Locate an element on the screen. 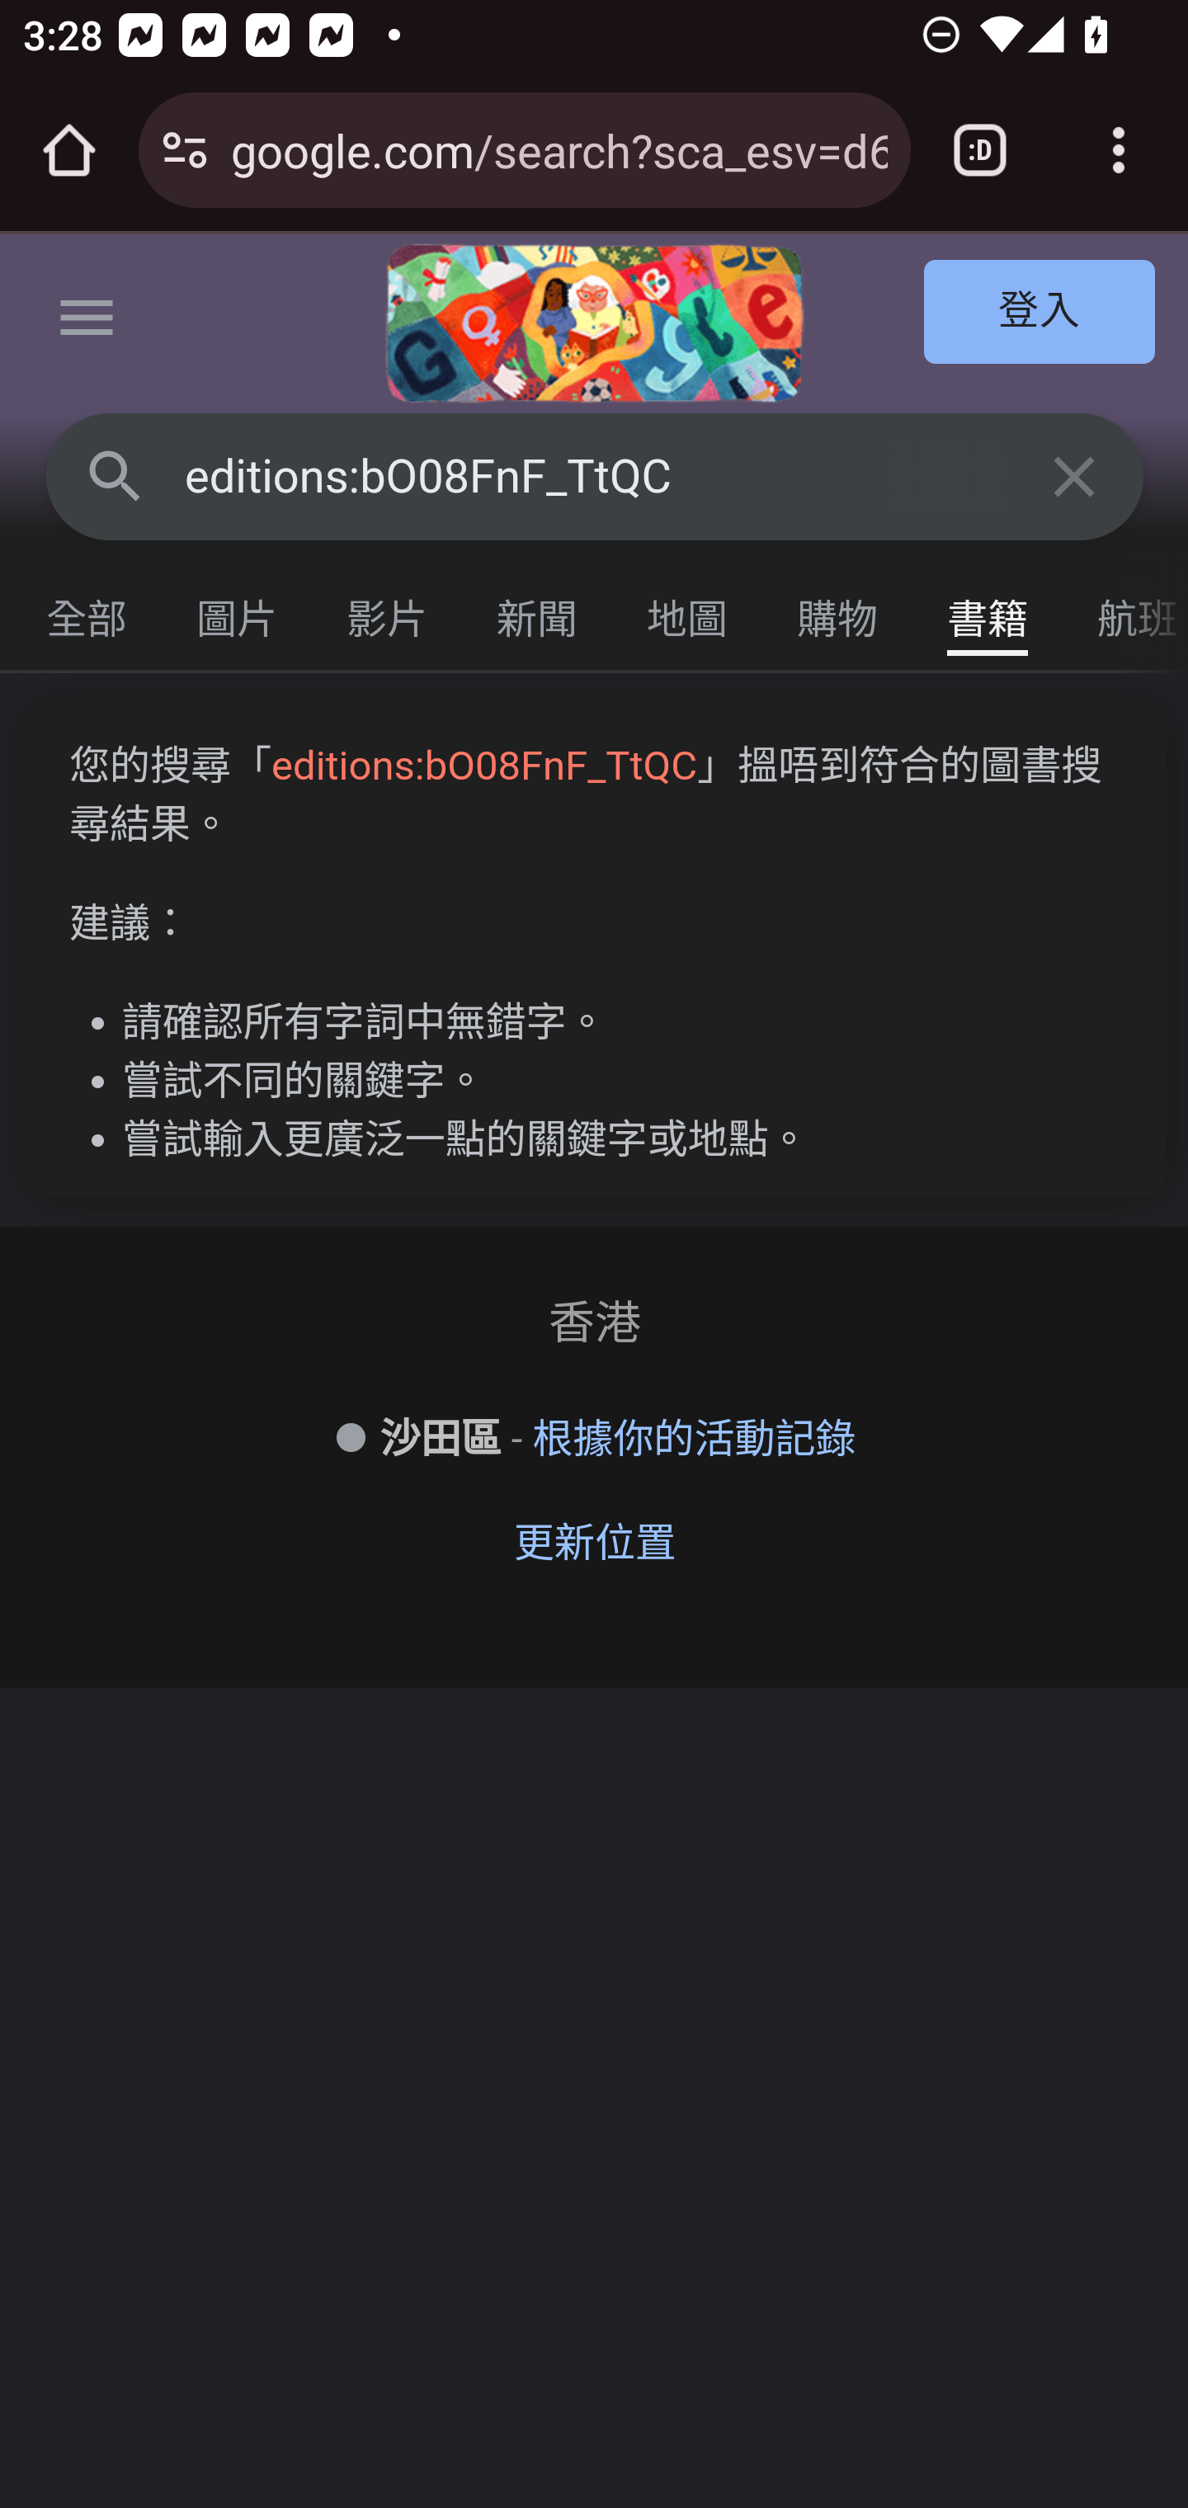  清除搜尋內容 is located at coordinates (1076, 475).